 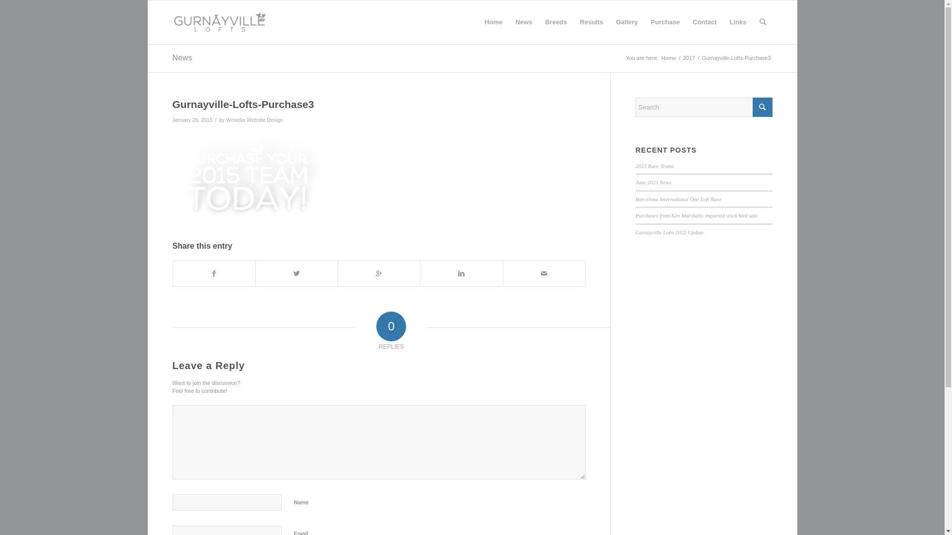 What do you see at coordinates (524, 22) in the screenshot?
I see `News` at bounding box center [524, 22].